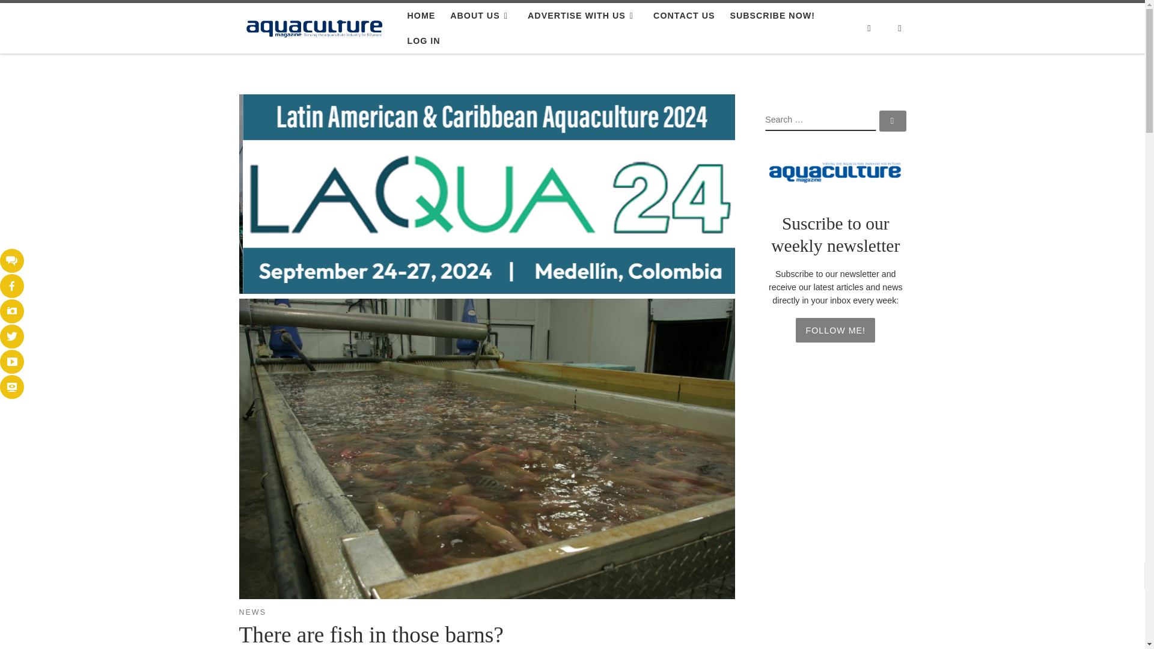  What do you see at coordinates (835, 330) in the screenshot?
I see `Follow me!` at bounding box center [835, 330].